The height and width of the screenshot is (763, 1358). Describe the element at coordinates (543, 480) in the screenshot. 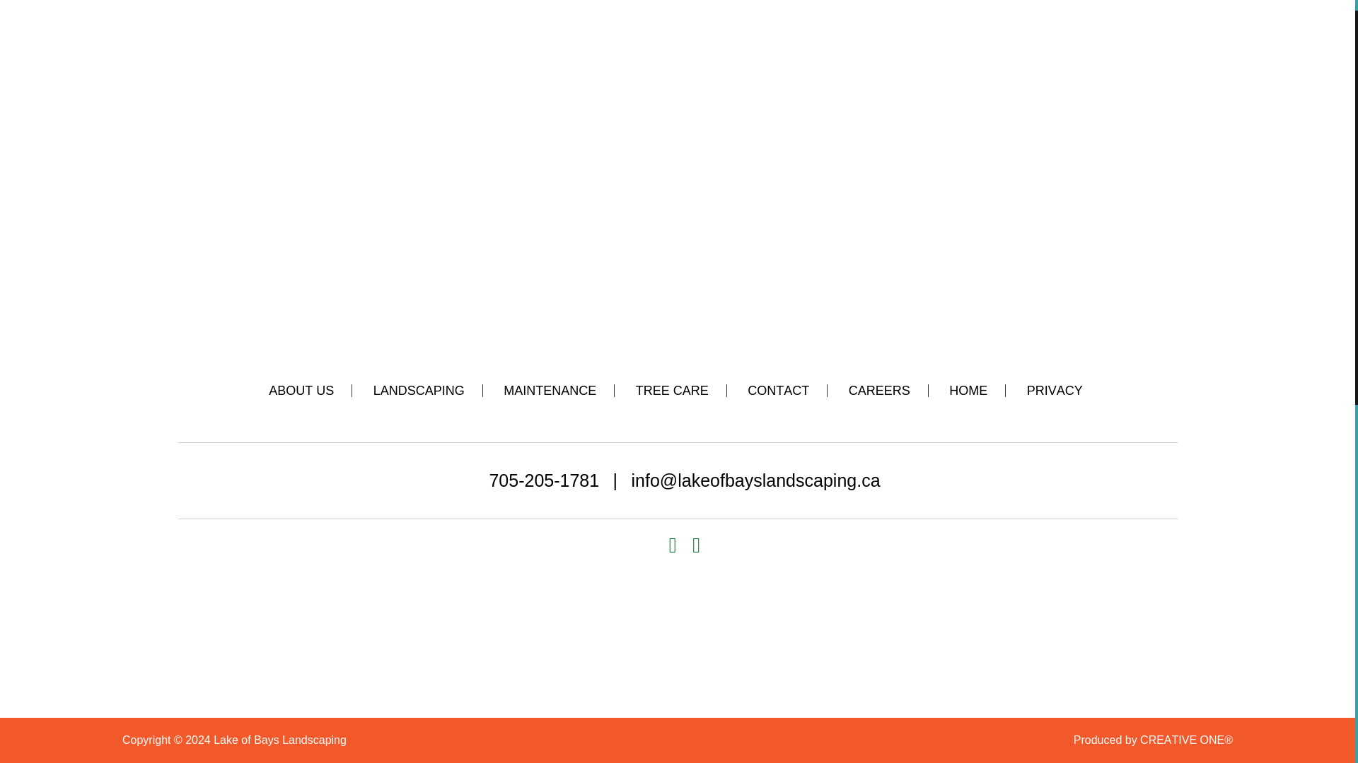

I see `705-205-1781` at that location.